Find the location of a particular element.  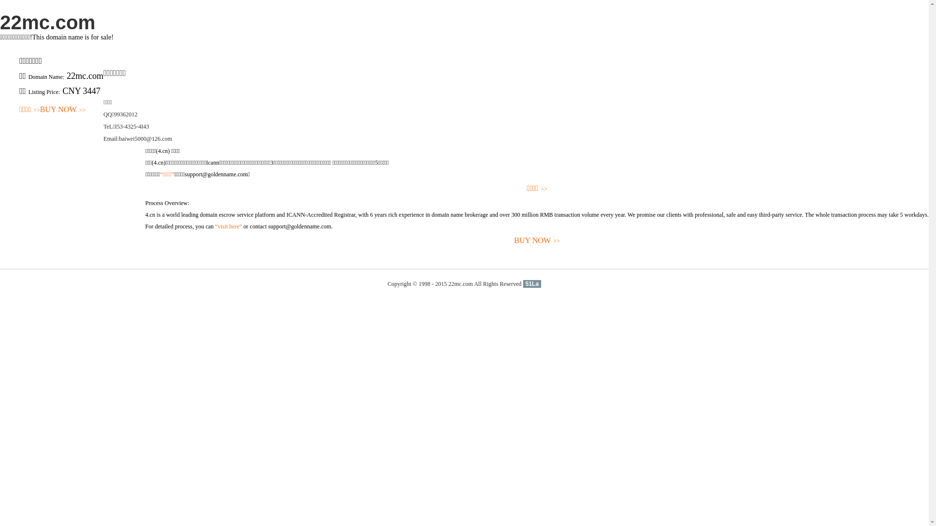

BUY NOW>> is located at coordinates (537, 241).